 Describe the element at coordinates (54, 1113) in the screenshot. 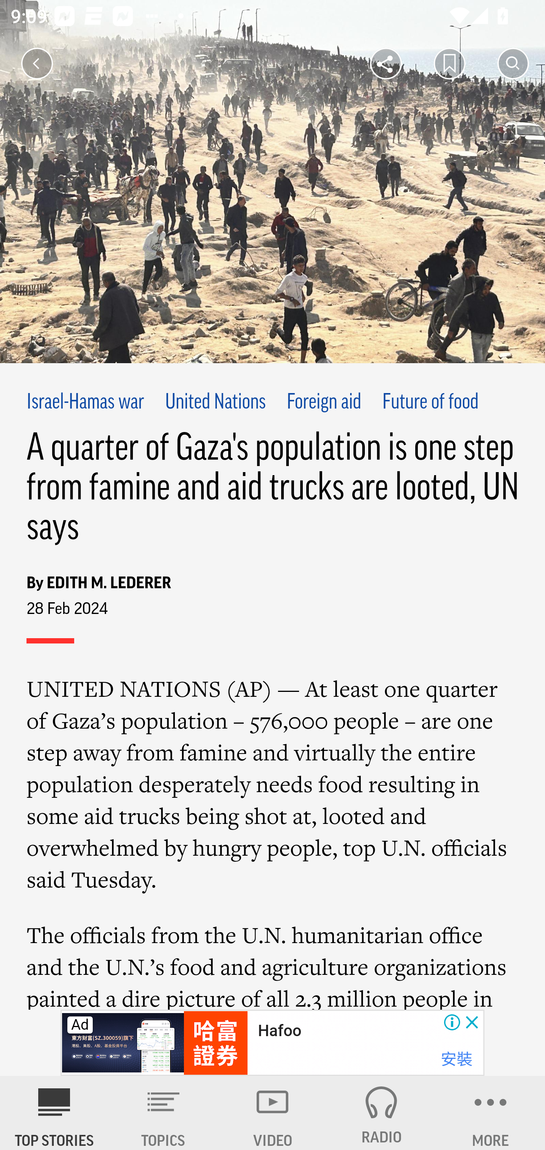

I see `AP News TOP STORIES` at that location.